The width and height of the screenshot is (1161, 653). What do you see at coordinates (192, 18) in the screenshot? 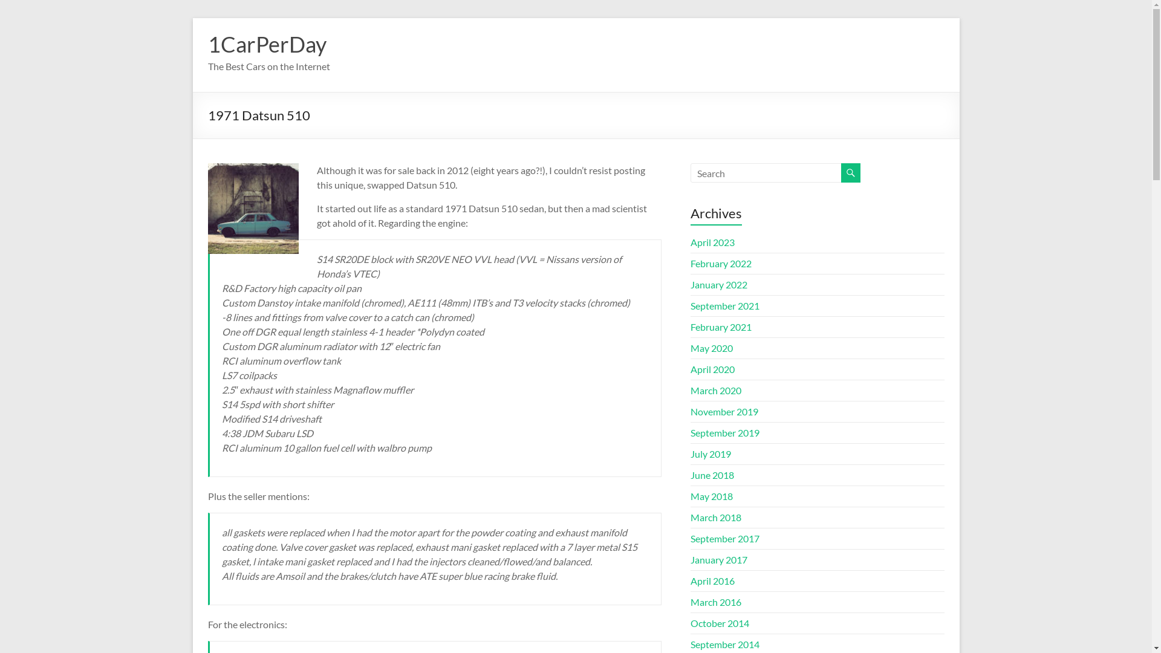
I see `Skip to content` at bounding box center [192, 18].